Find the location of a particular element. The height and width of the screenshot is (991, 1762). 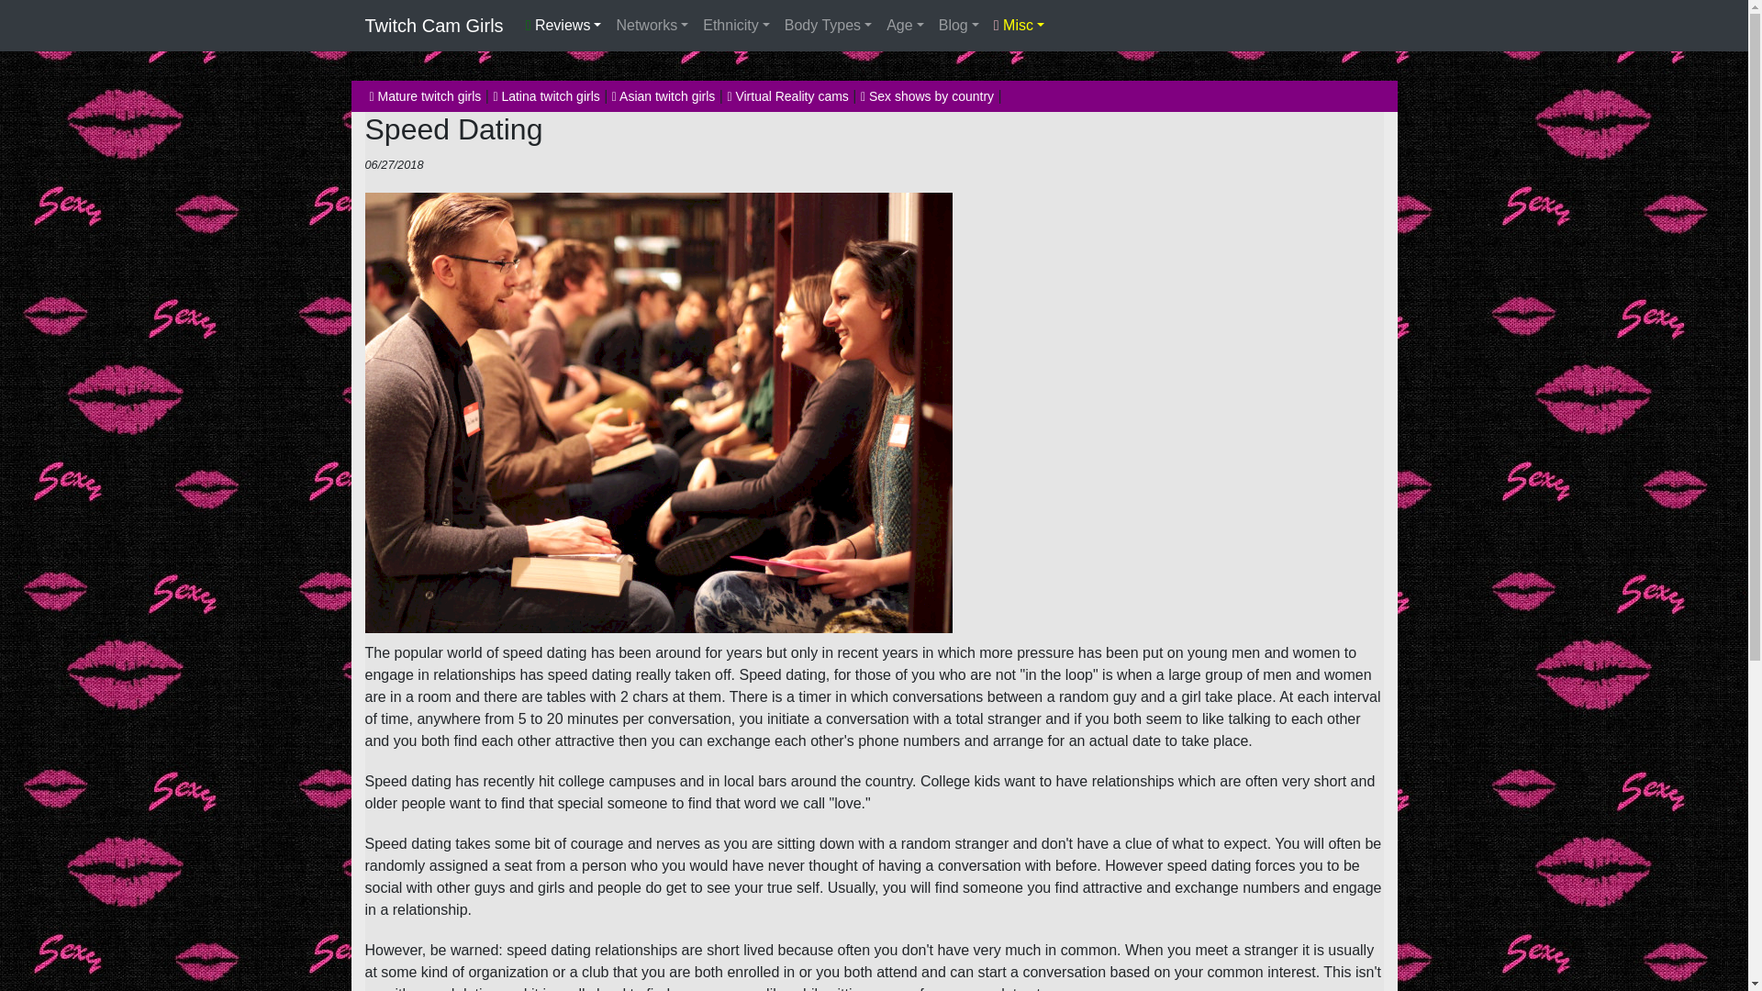

live sex shows by country is located at coordinates (927, 96).